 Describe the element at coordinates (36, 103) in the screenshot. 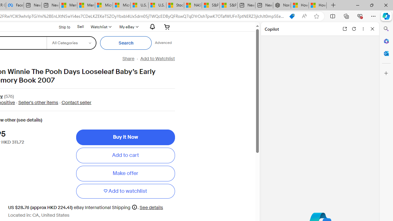

I see `  Seller's other items` at that location.